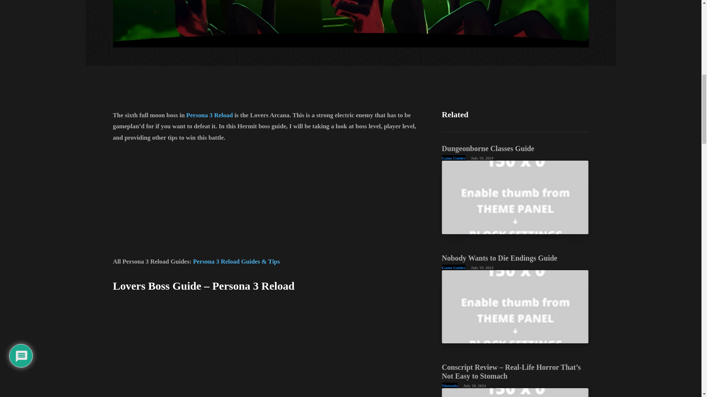 The width and height of the screenshot is (707, 397). What do you see at coordinates (210, 115) in the screenshot?
I see `Persona 3 Reload` at bounding box center [210, 115].